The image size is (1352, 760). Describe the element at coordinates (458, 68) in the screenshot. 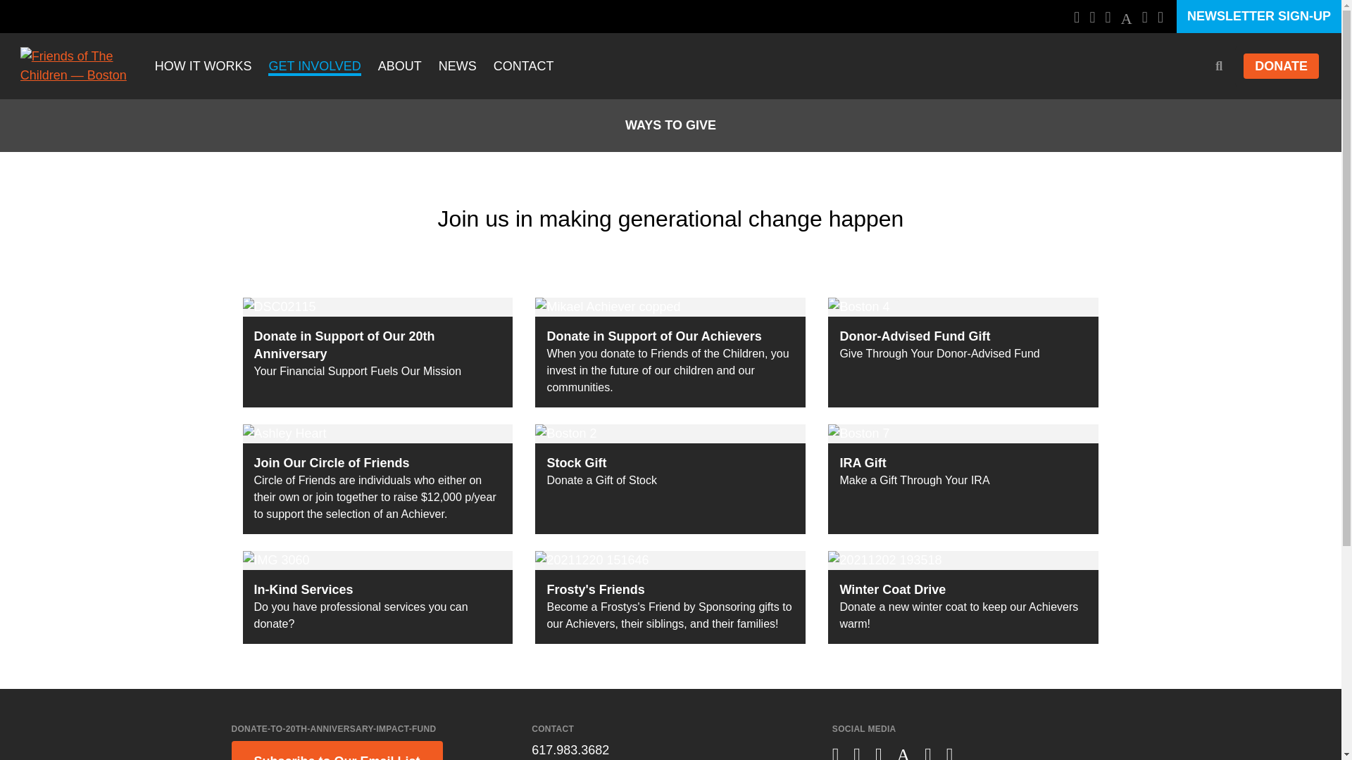

I see `NEWS` at that location.